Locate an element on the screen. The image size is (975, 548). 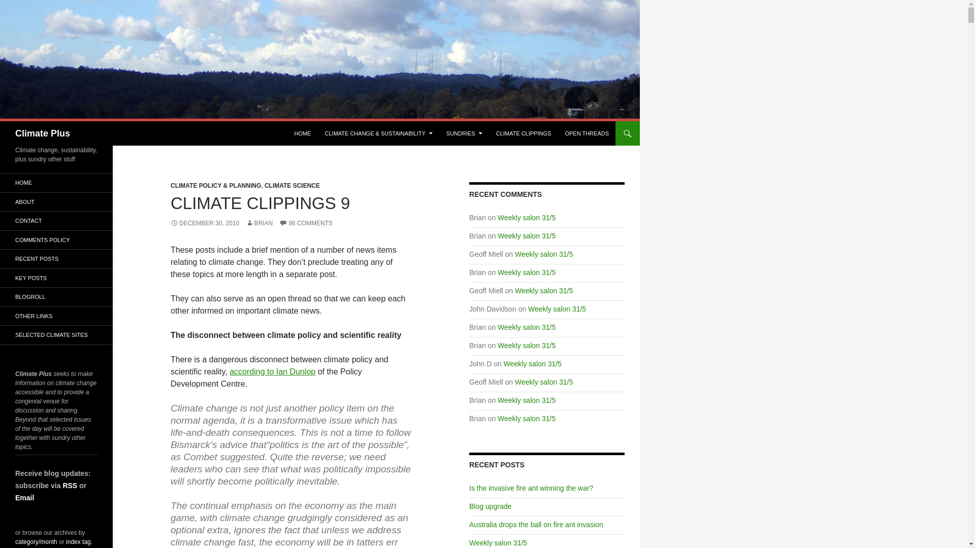
DECEMBER 30, 2010 is located at coordinates (205, 223).